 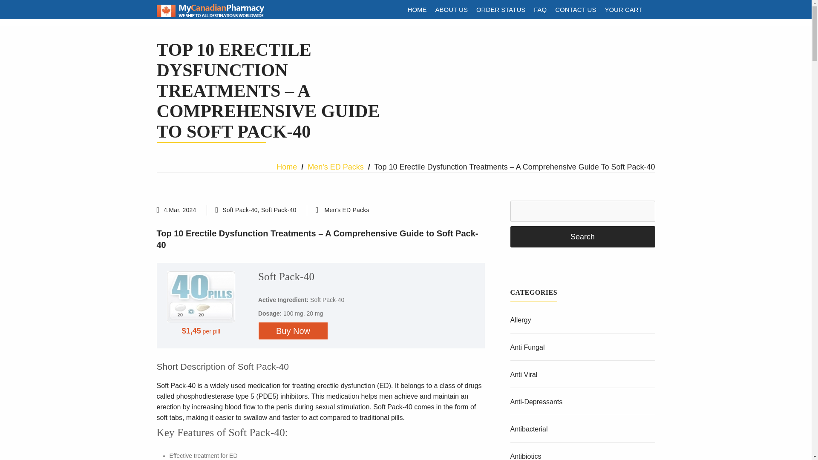 What do you see at coordinates (540, 9) in the screenshot?
I see `FAQ` at bounding box center [540, 9].